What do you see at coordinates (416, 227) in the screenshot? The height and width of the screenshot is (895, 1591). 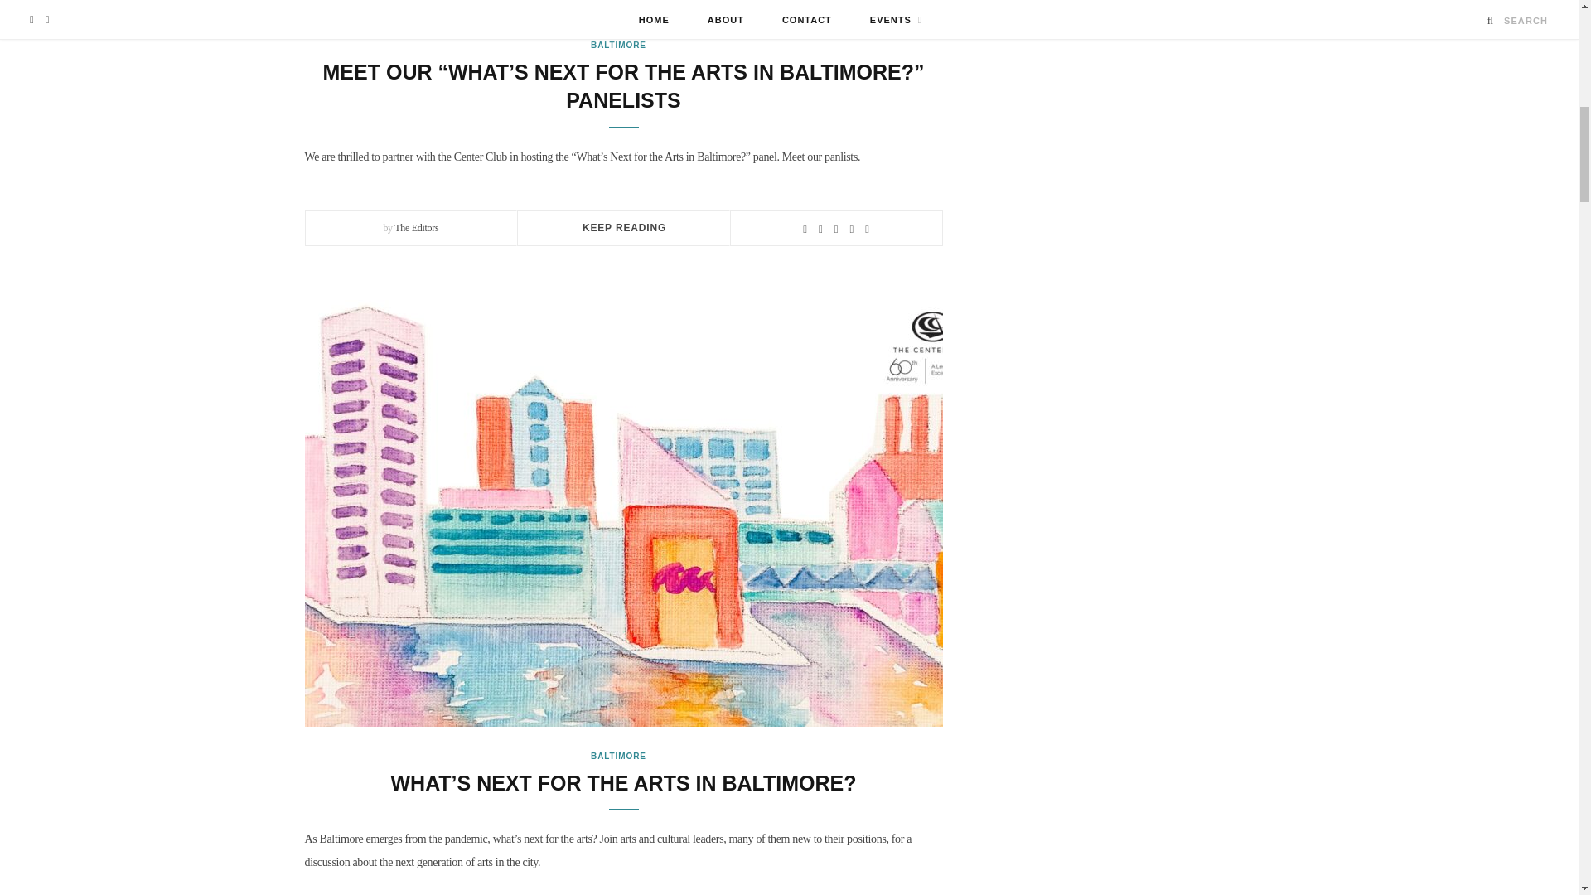 I see `Posts by The Editors` at bounding box center [416, 227].